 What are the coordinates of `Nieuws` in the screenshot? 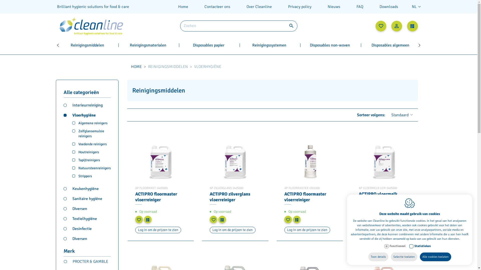 It's located at (334, 7).